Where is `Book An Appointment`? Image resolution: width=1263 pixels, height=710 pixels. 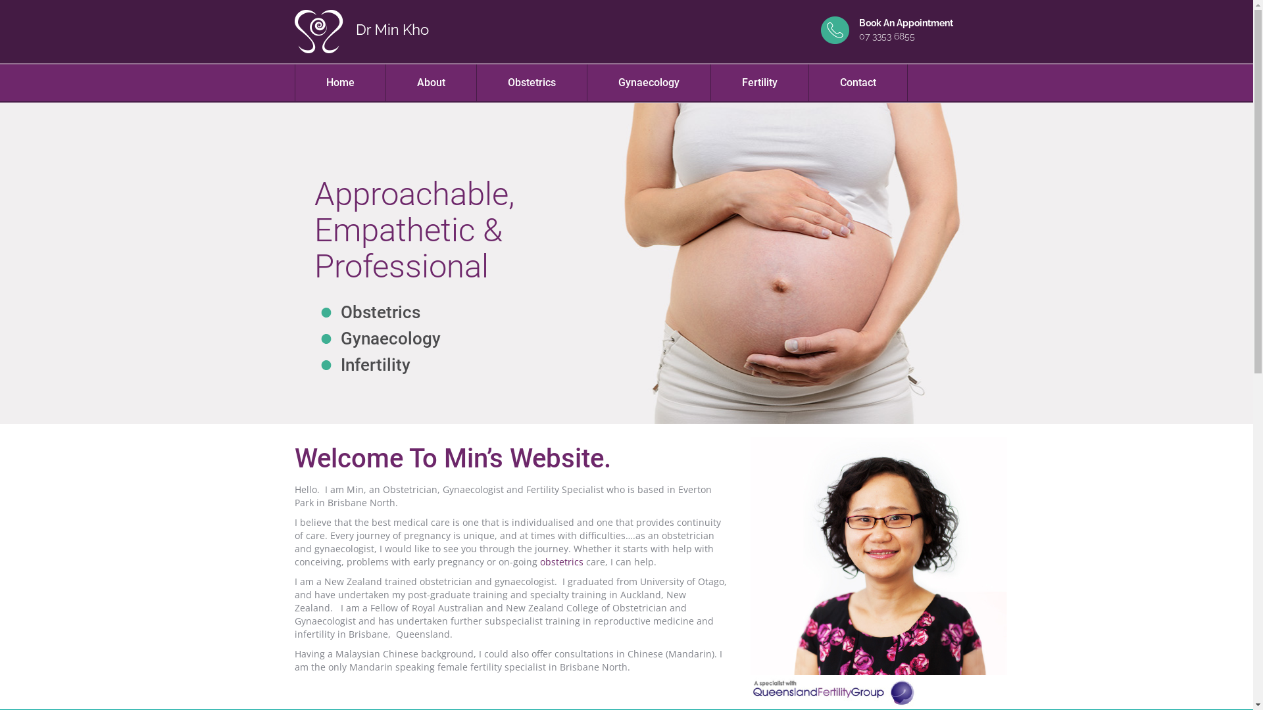
Book An Appointment is located at coordinates (906, 23).